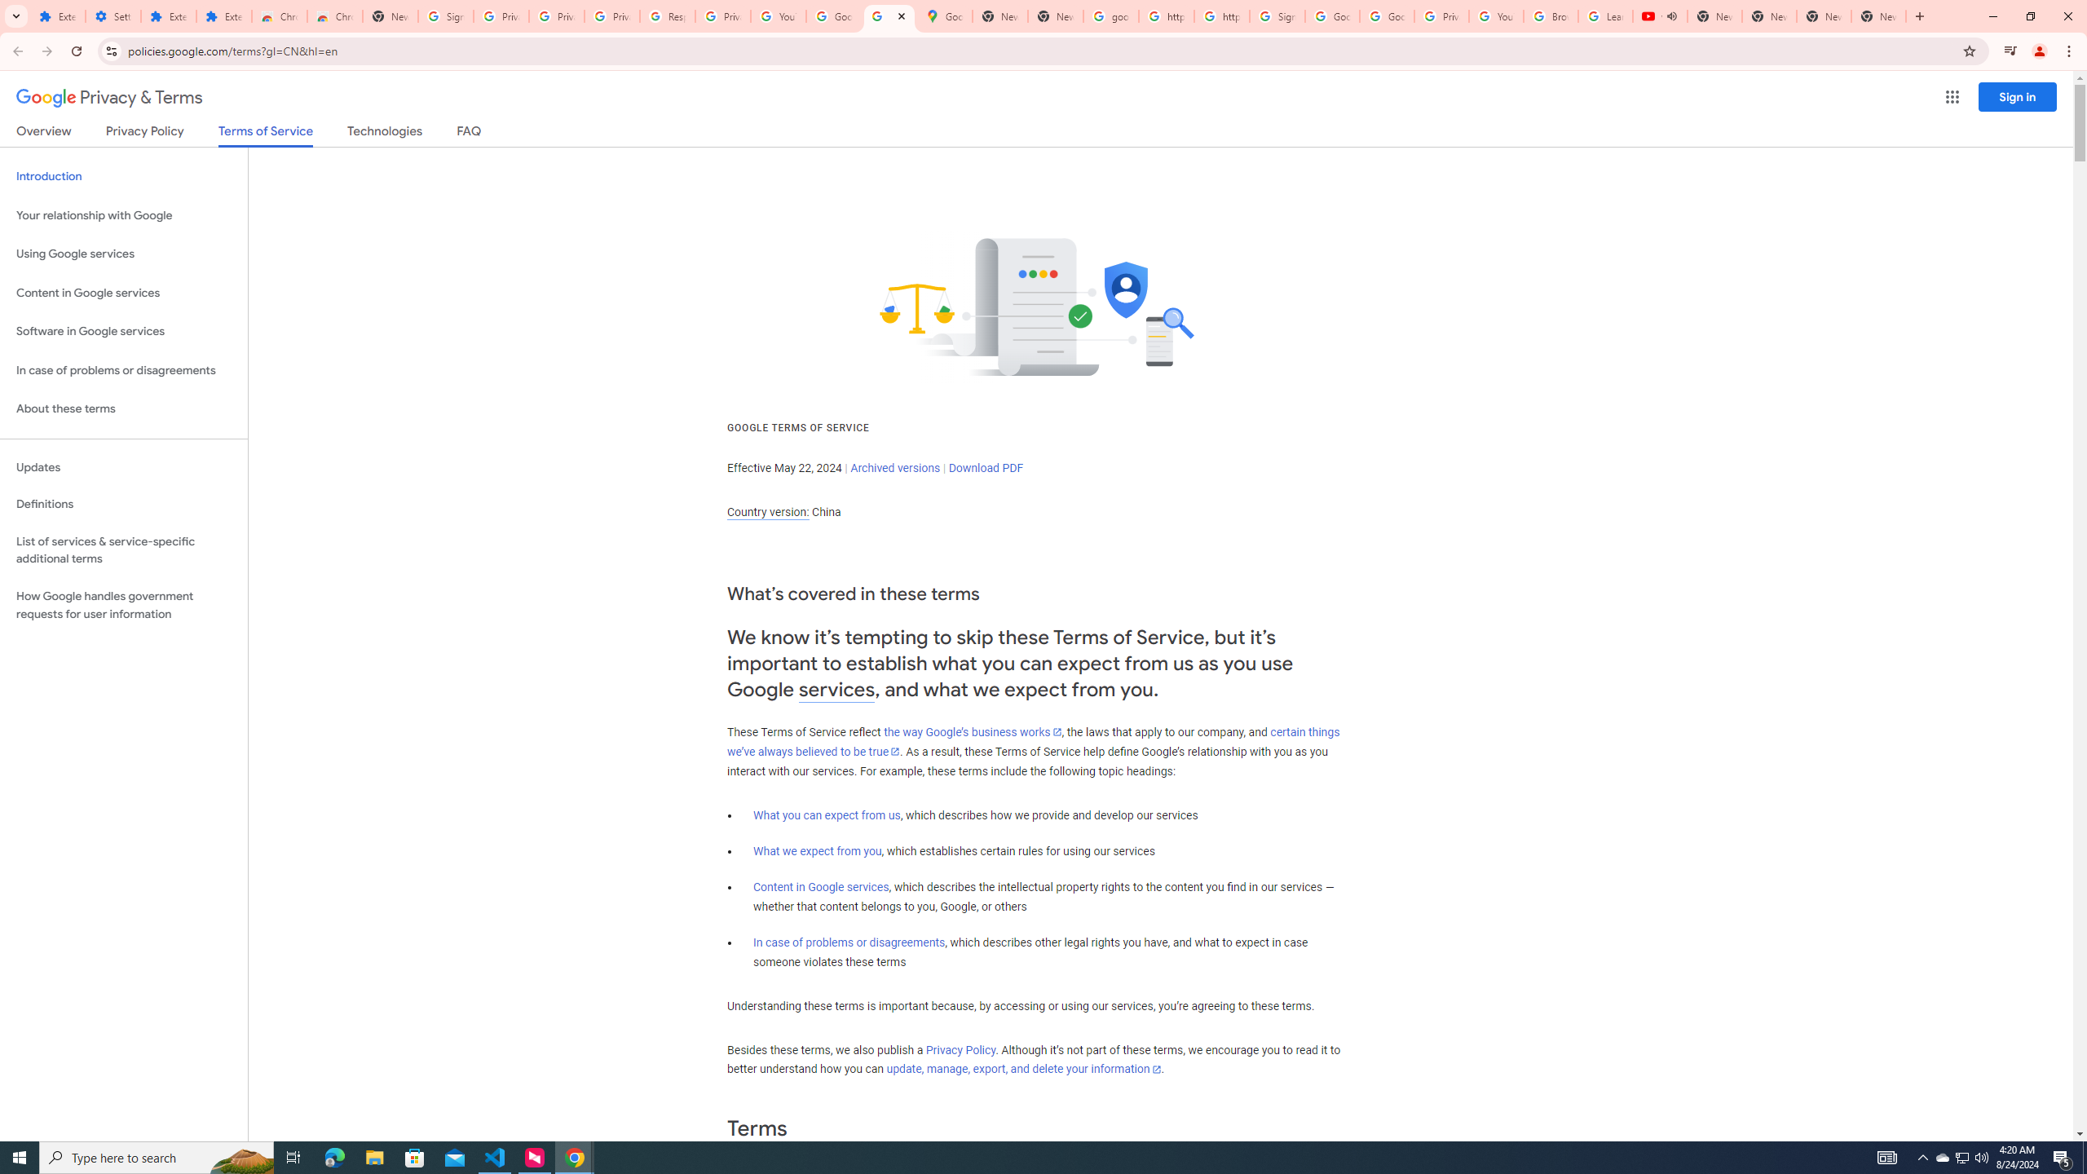  I want to click on About these terms, so click(124, 409).